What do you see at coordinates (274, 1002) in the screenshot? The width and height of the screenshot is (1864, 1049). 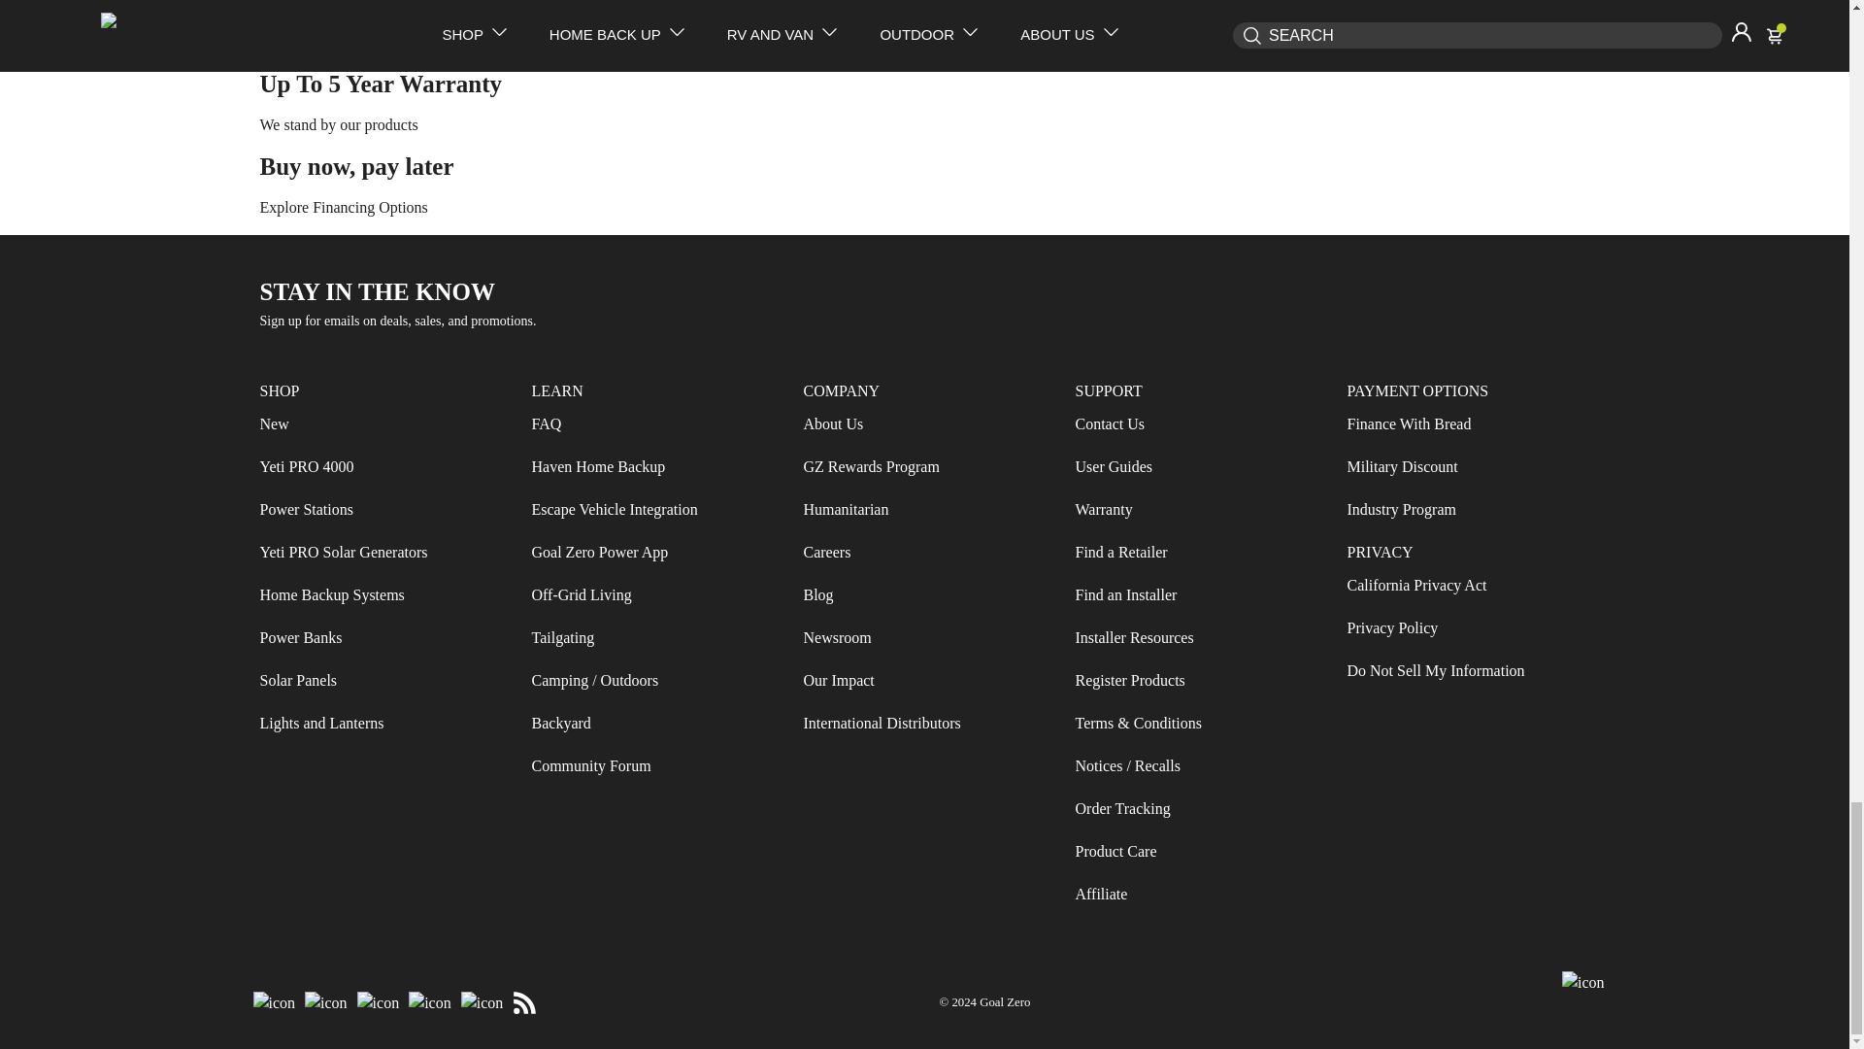 I see `Goal Zero on Facebook` at bounding box center [274, 1002].